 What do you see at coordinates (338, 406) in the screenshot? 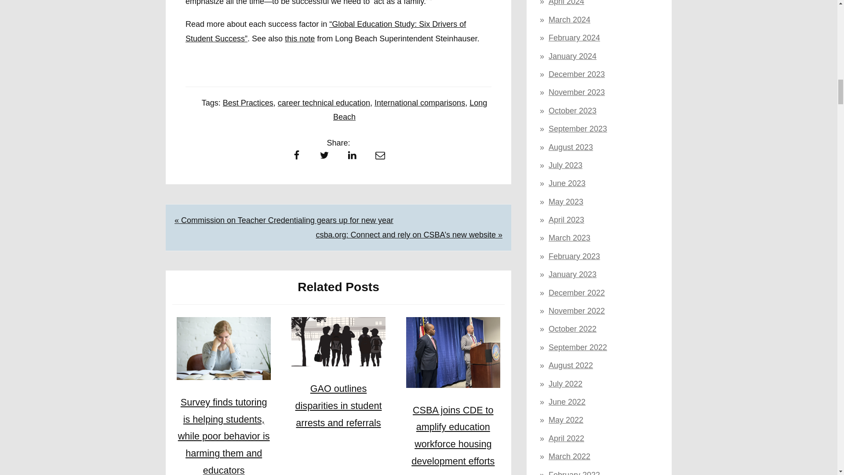
I see `GAO outlines disparities in student arrests and referrals` at bounding box center [338, 406].